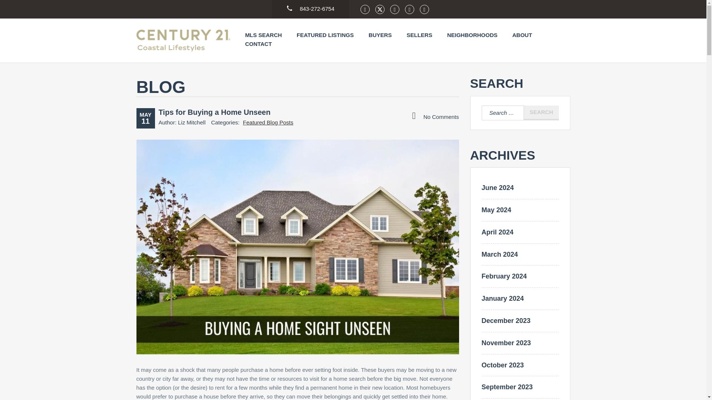 The height and width of the screenshot is (400, 712). I want to click on FEATURED LISTINGS, so click(325, 35).